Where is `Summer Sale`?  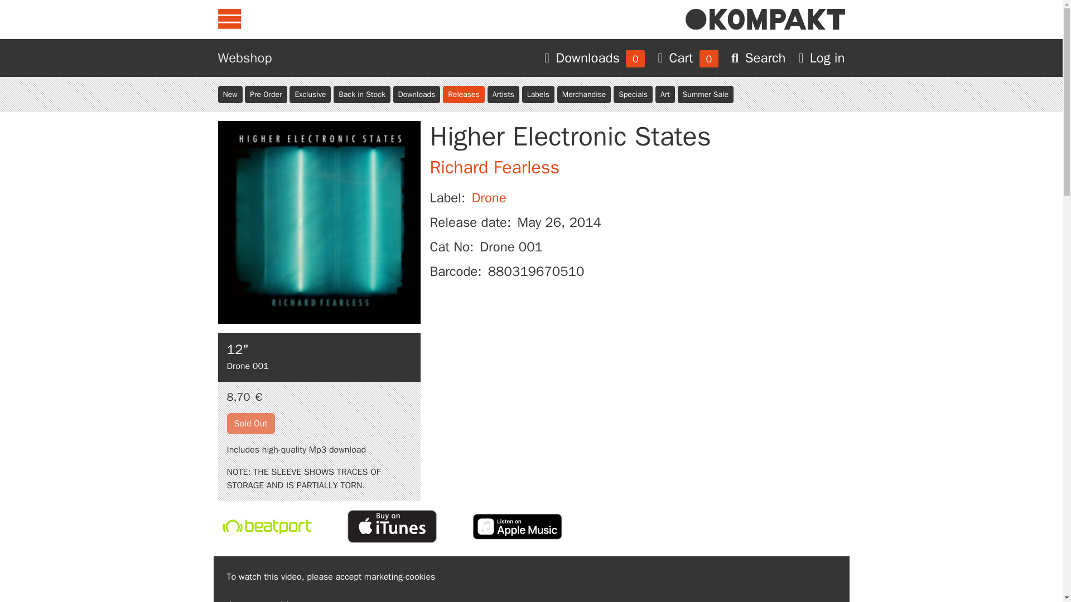
Summer Sale is located at coordinates (705, 94).